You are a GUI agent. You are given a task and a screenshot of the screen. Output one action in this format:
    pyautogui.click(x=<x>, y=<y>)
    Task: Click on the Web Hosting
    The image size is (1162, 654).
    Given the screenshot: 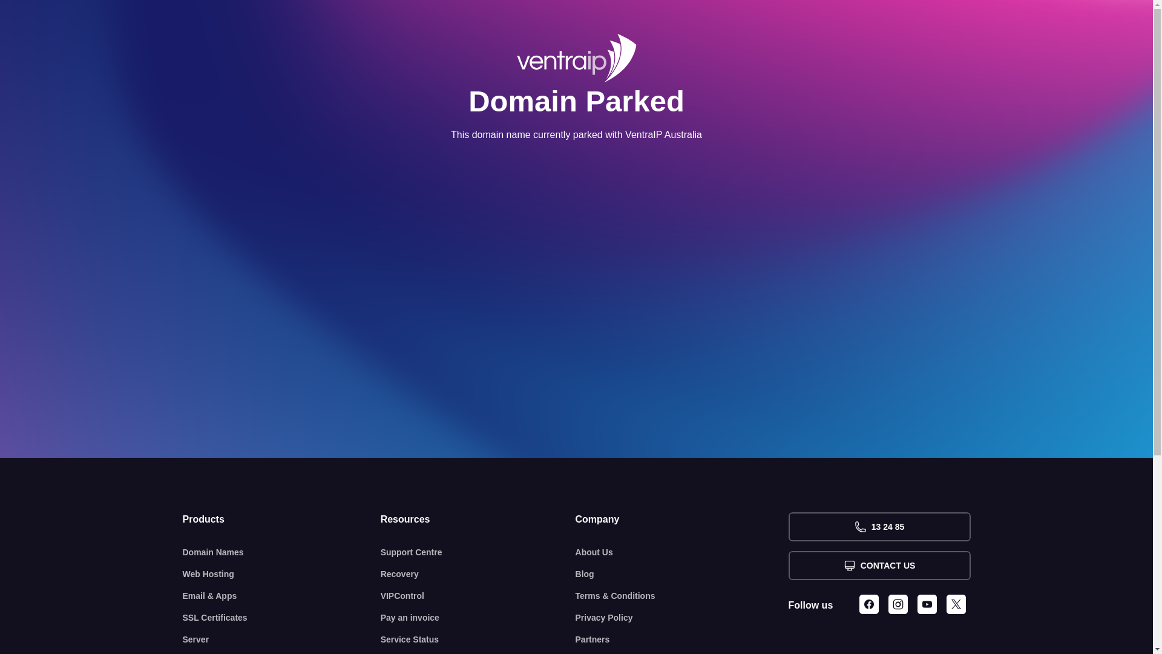 What is the action you would take?
    pyautogui.click(x=282, y=574)
    